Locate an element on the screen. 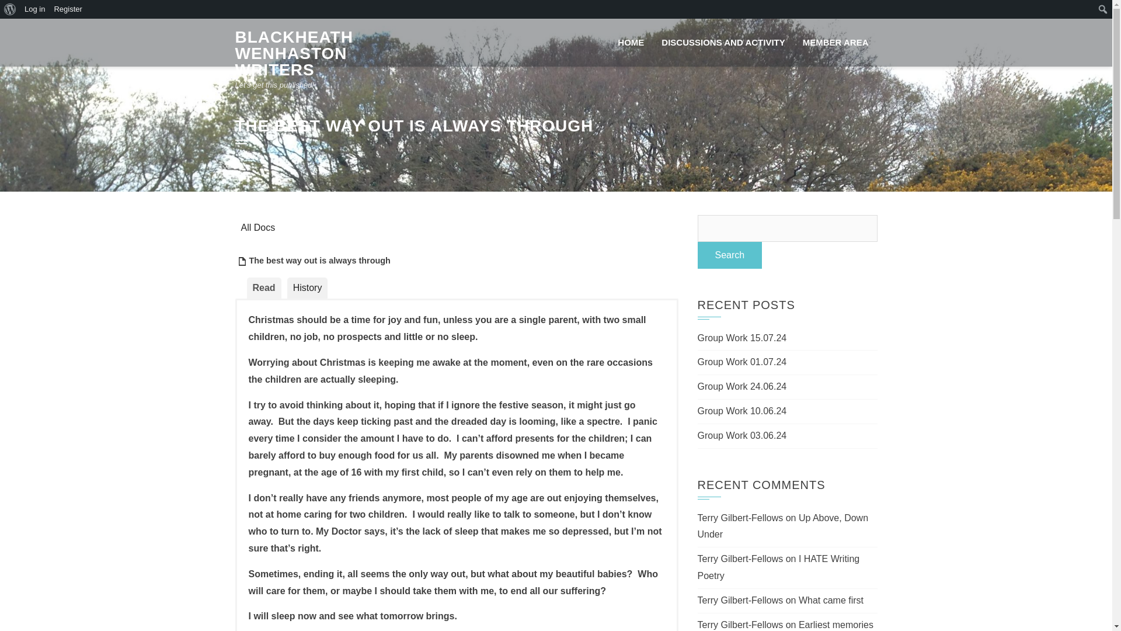  Search is located at coordinates (12, 9).